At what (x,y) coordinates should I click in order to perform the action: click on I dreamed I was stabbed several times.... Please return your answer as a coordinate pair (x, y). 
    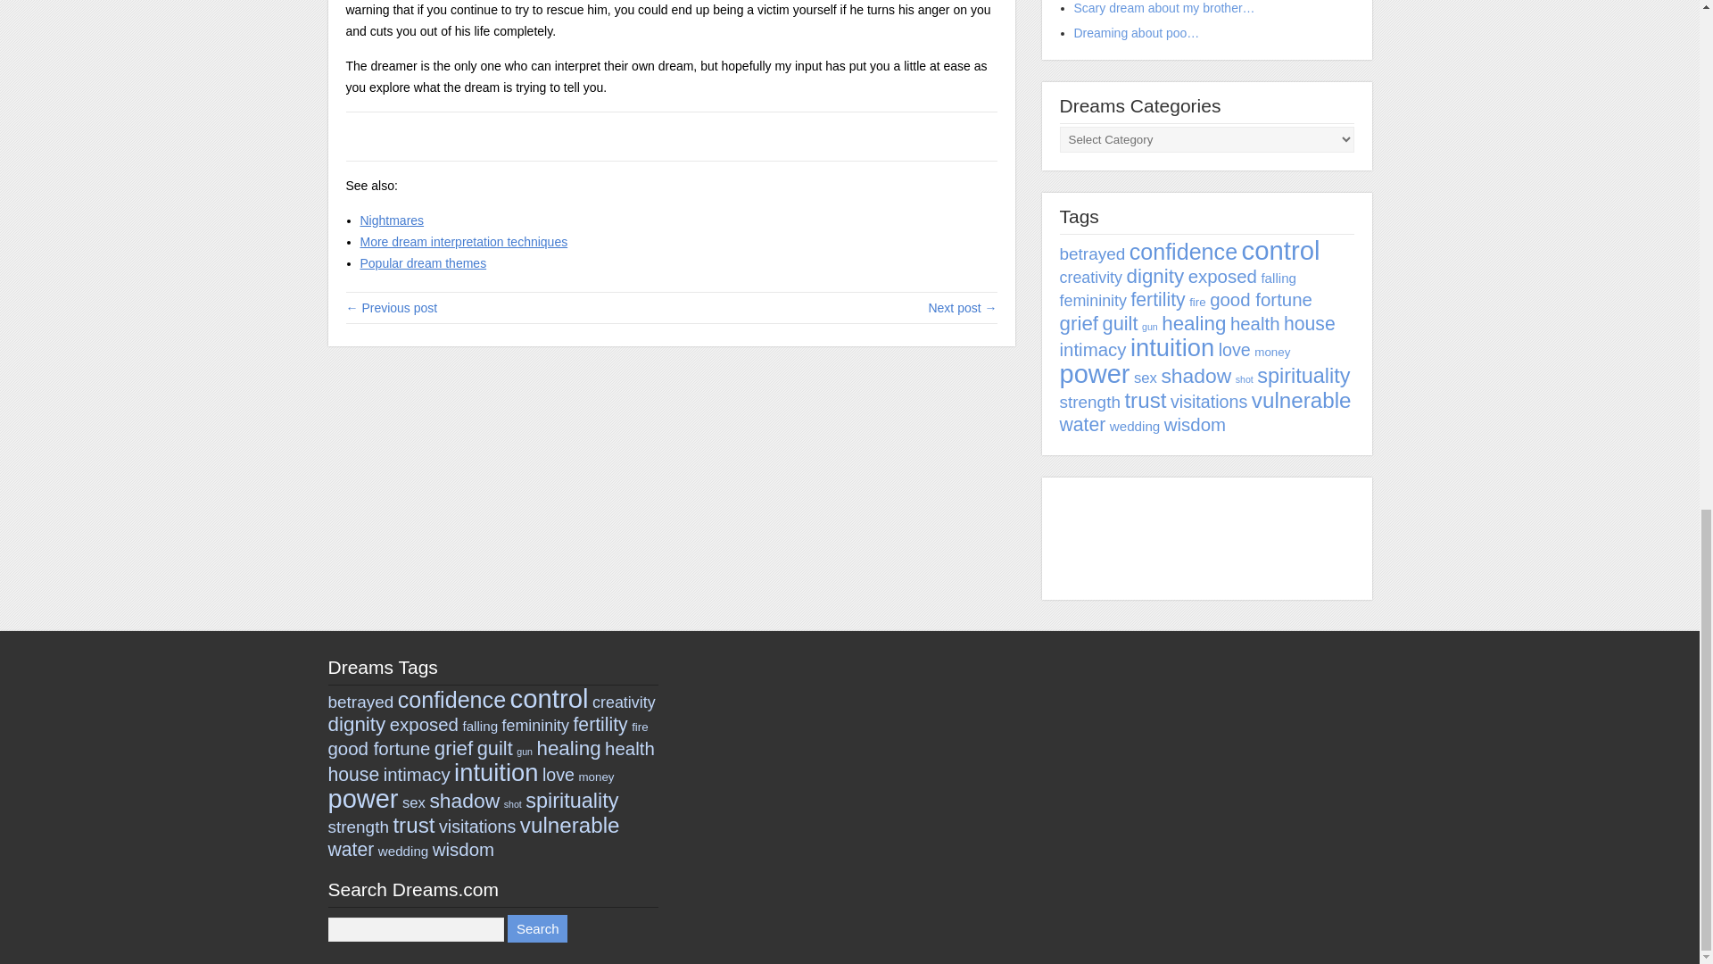
    Looking at the image, I should click on (962, 307).